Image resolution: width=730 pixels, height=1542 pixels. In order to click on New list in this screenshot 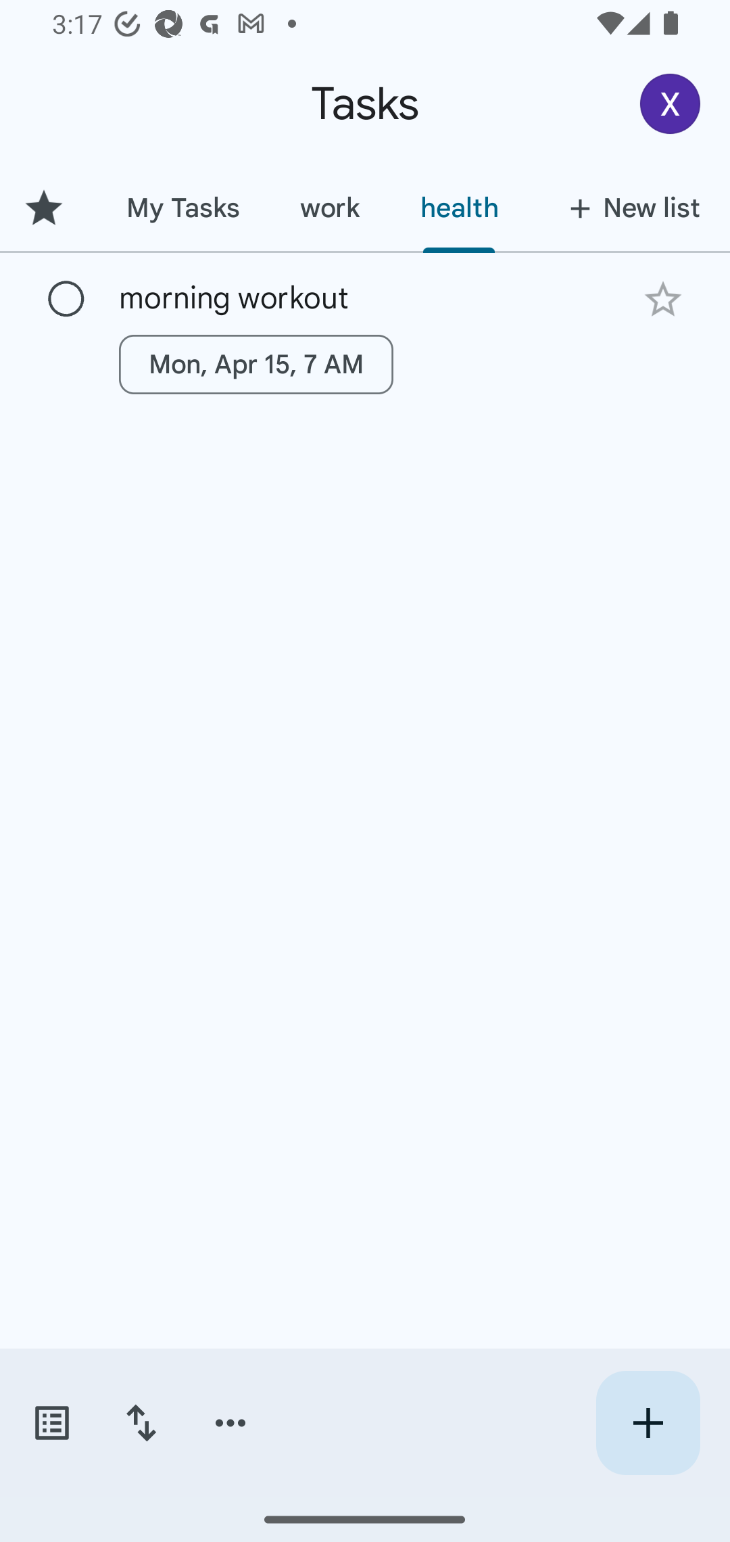, I will do `click(629, 208)`.